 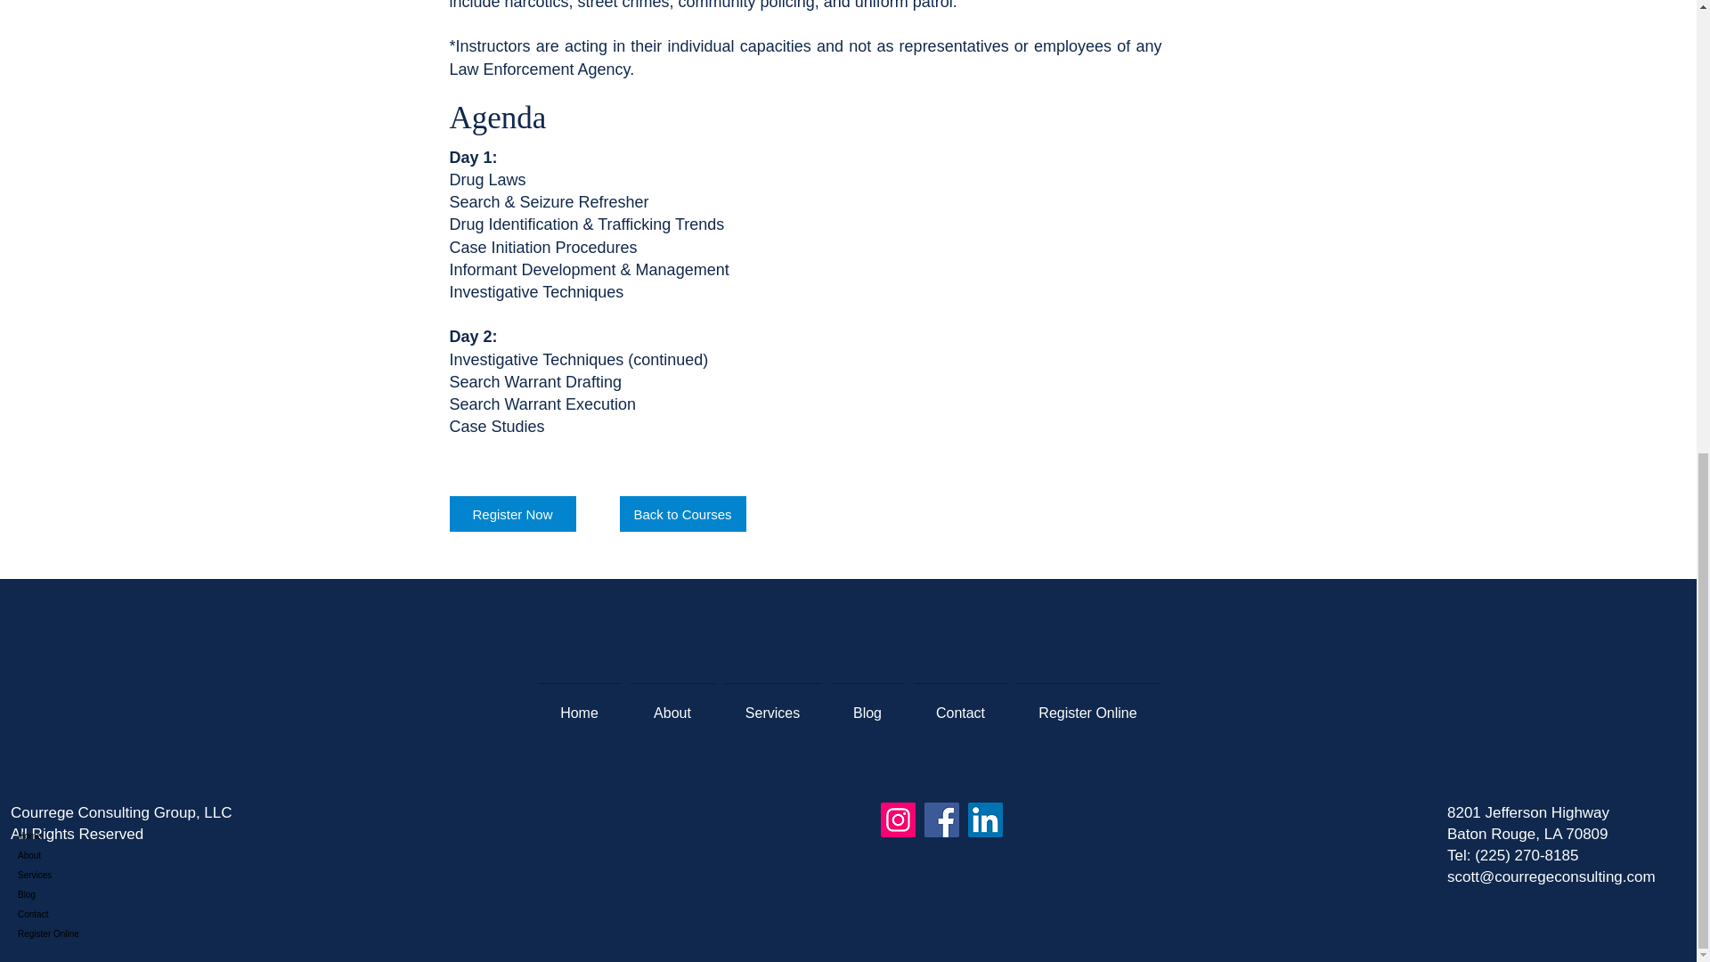 What do you see at coordinates (867, 705) in the screenshot?
I see `Blog` at bounding box center [867, 705].